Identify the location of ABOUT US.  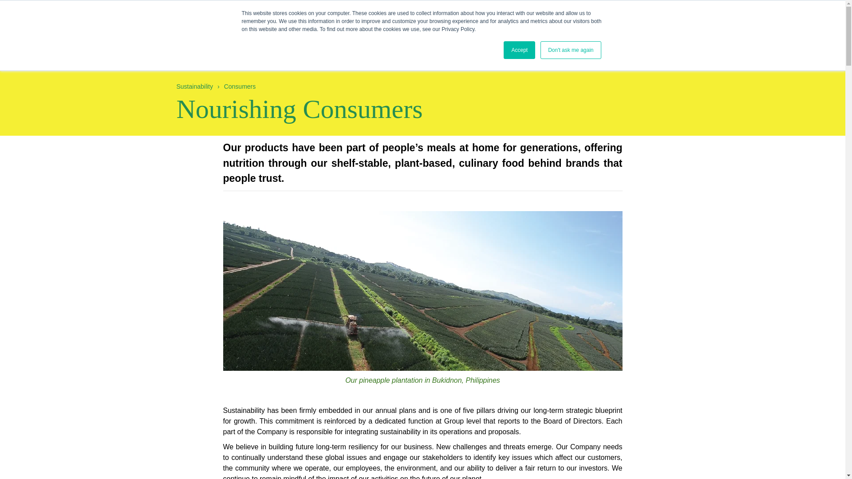
(279, 31).